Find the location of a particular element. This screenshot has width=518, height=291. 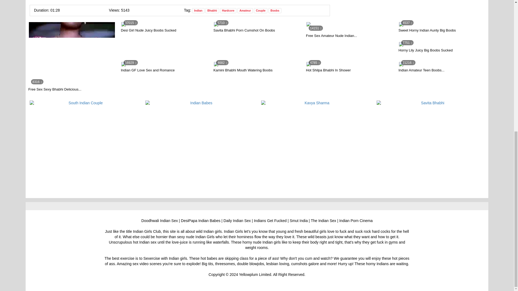

Amateur is located at coordinates (164, 31).